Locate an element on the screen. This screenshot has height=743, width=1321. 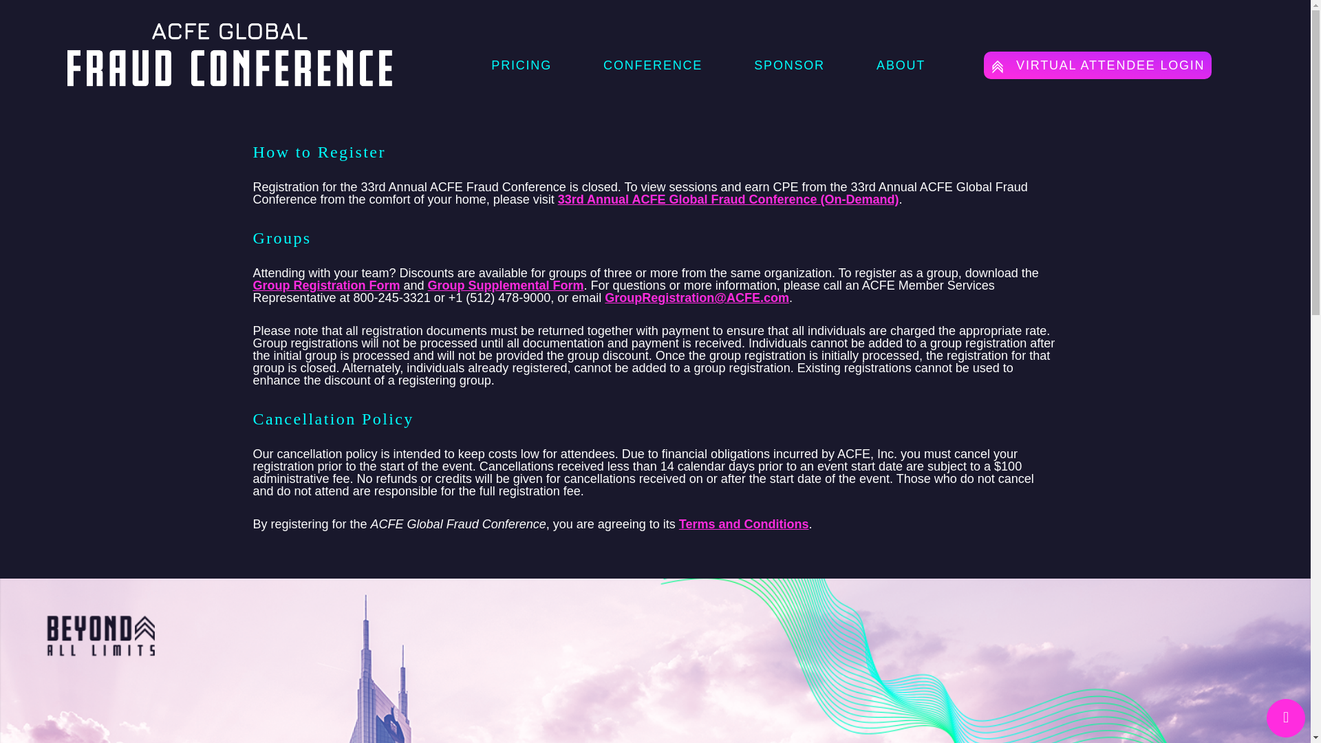
SPONSOR is located at coordinates (789, 65).